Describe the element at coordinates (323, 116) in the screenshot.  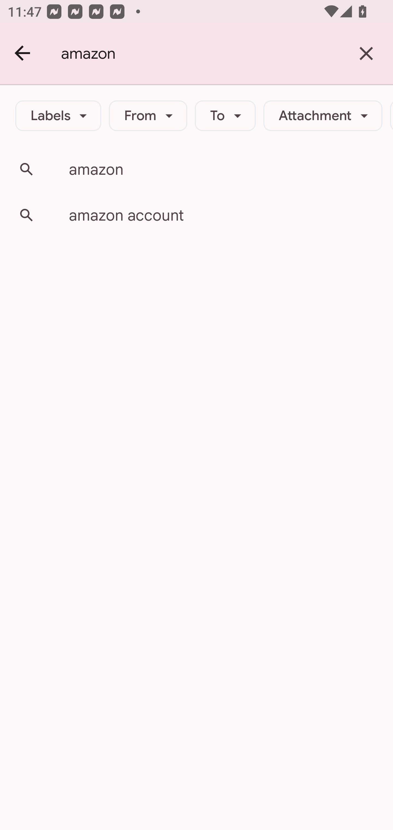
I see `Attachment` at that location.